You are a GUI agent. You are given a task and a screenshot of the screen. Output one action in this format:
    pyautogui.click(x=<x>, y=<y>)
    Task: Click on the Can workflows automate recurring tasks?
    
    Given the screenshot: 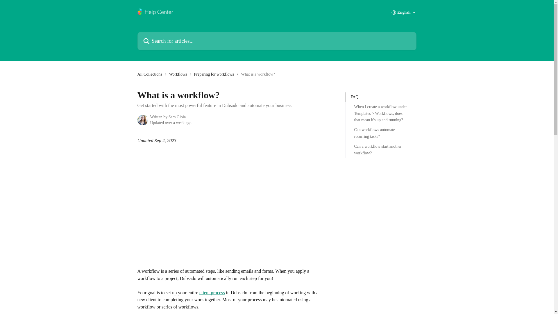 What is the action you would take?
    pyautogui.click(x=381, y=133)
    